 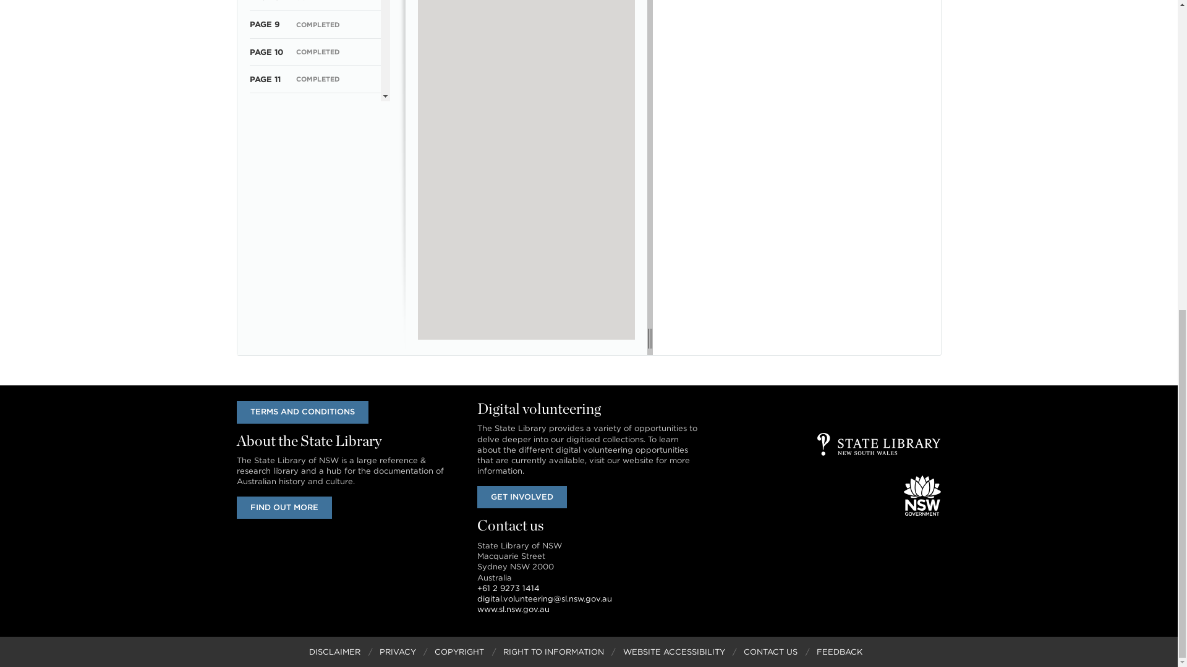 I want to click on PAGE 16, so click(x=266, y=216).